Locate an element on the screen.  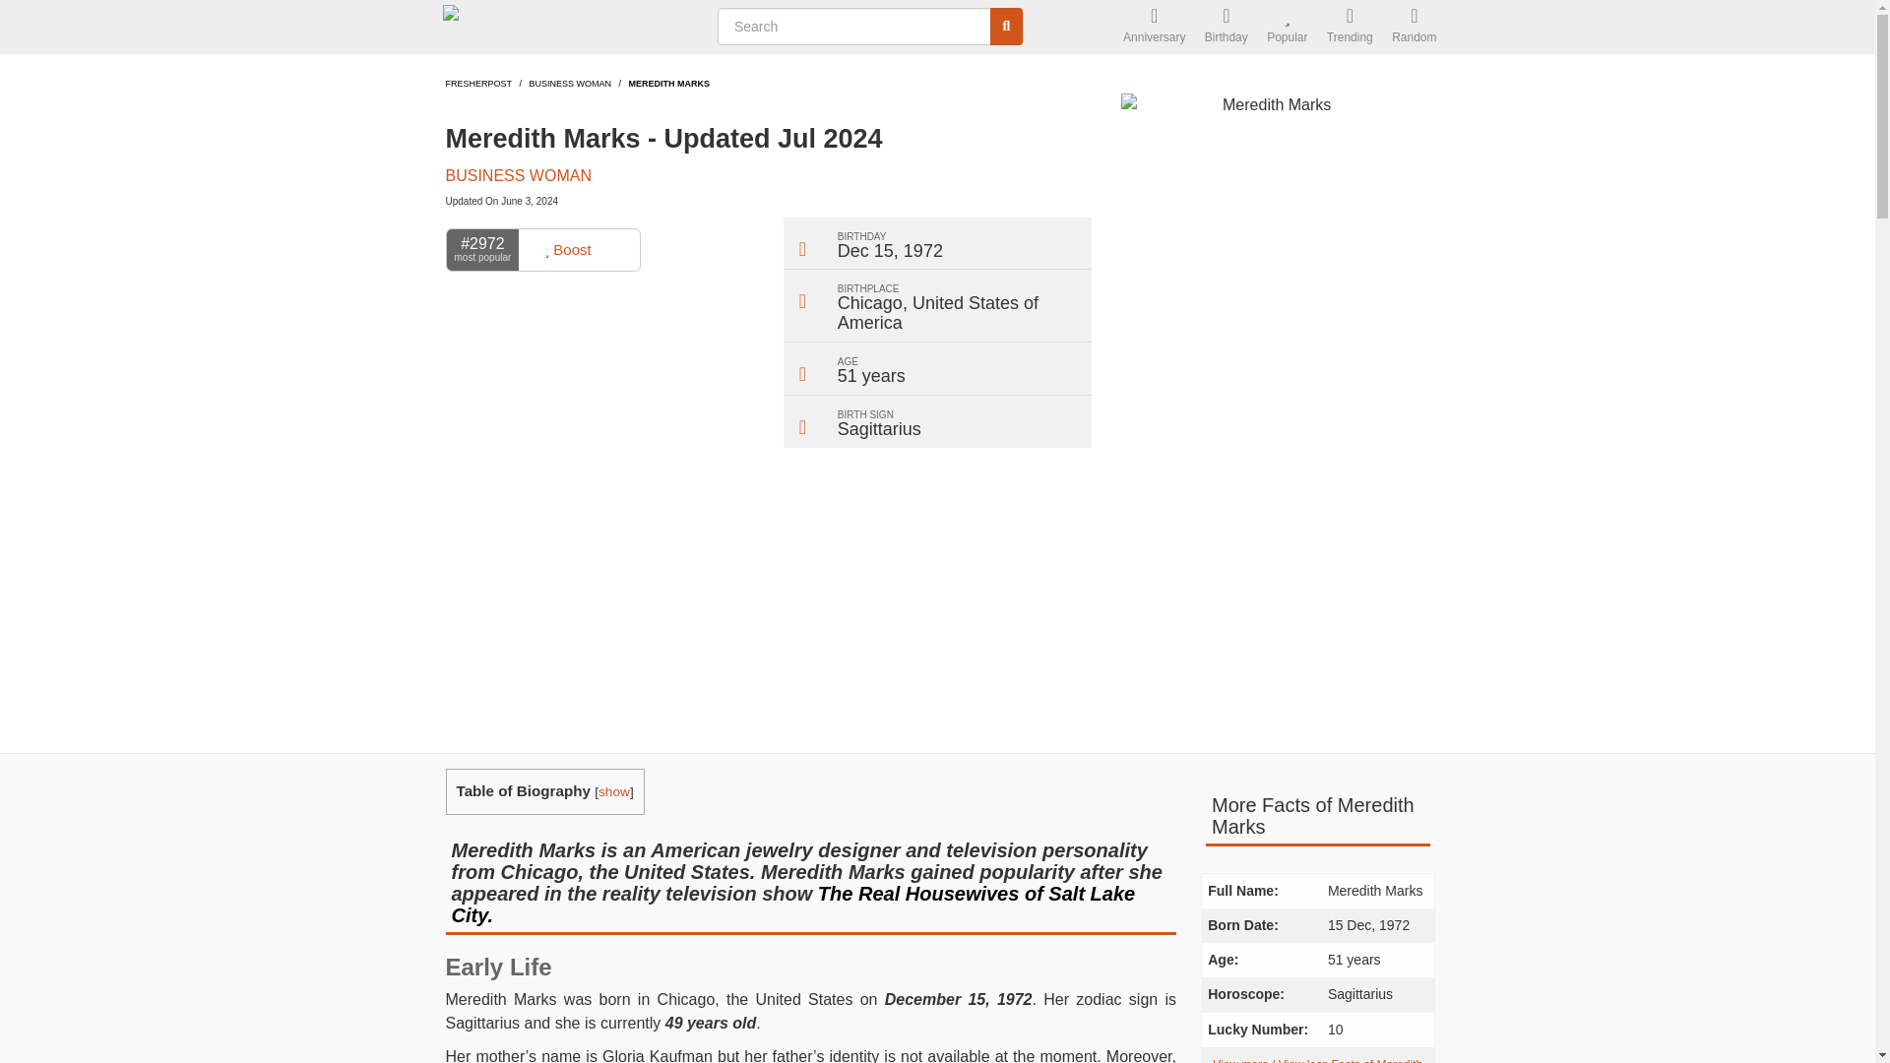
Trending is located at coordinates (1351, 28).